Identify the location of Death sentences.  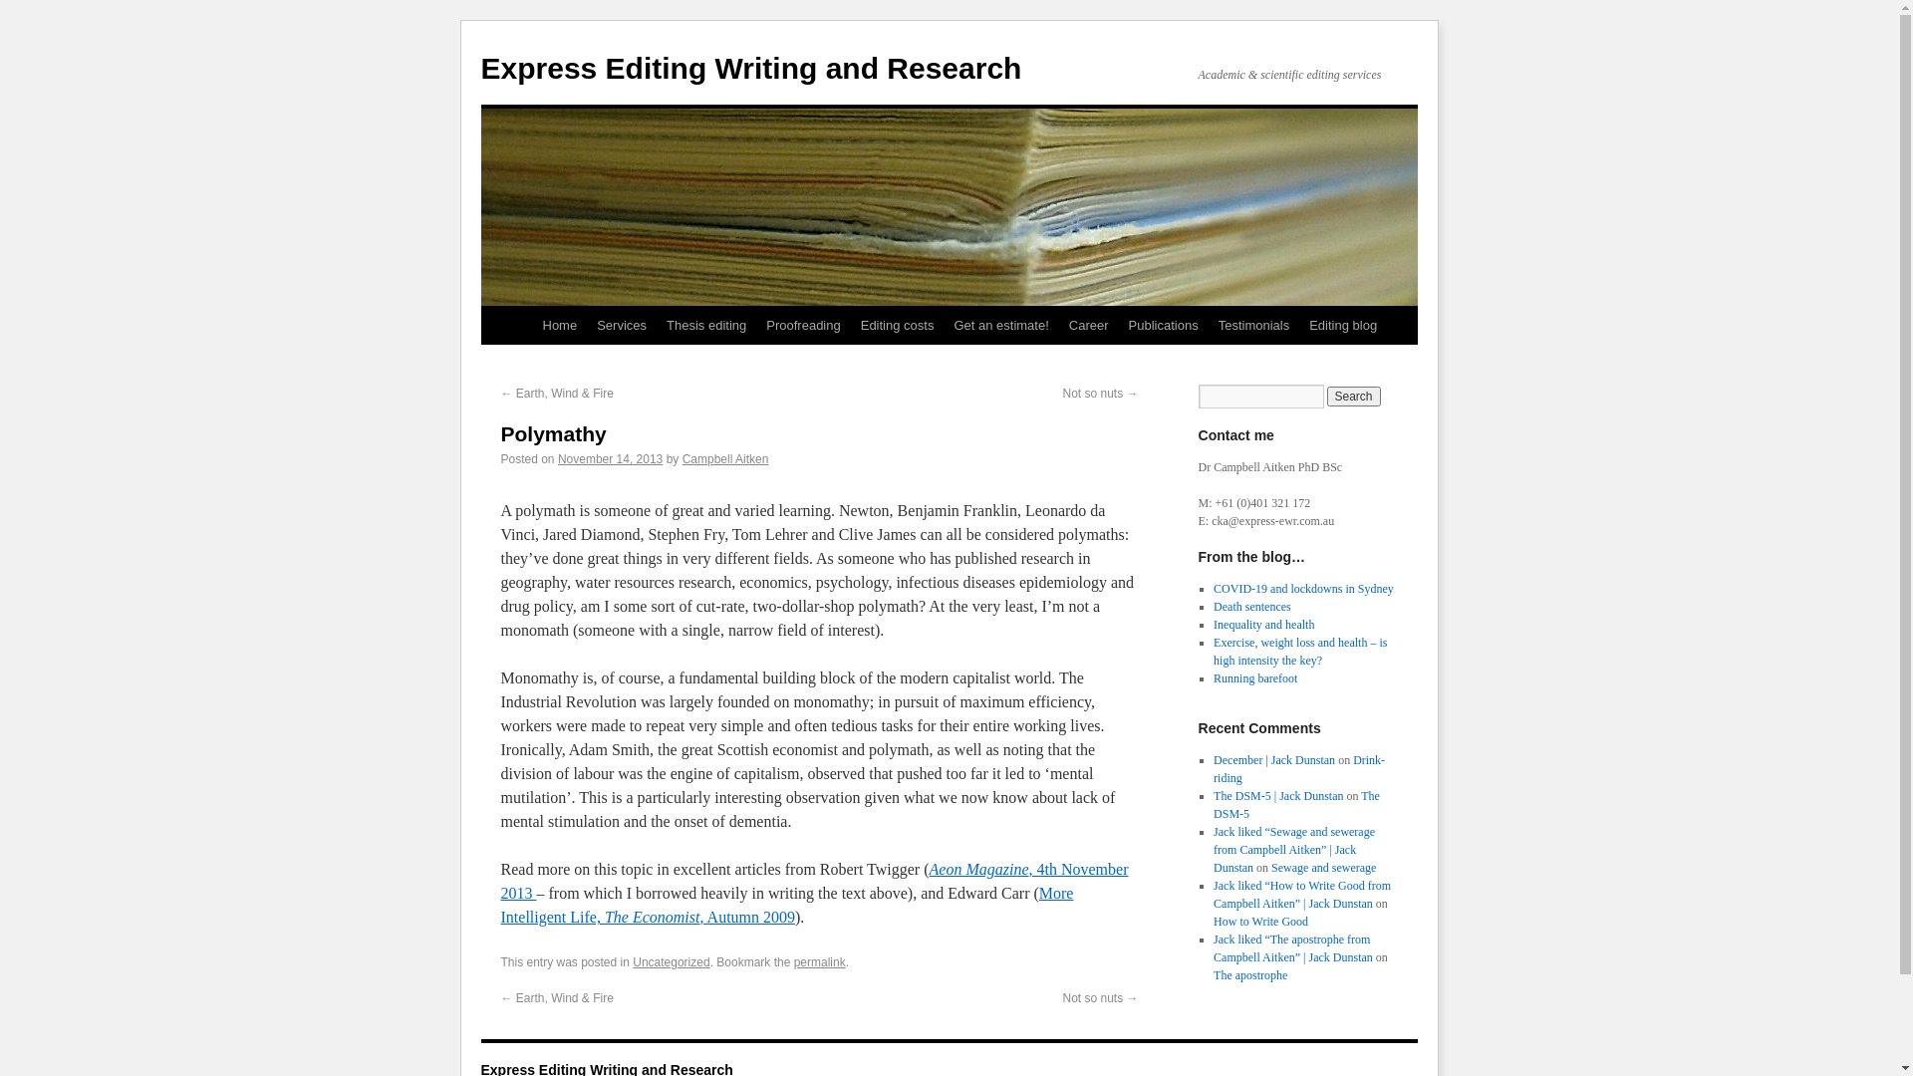
(1252, 607).